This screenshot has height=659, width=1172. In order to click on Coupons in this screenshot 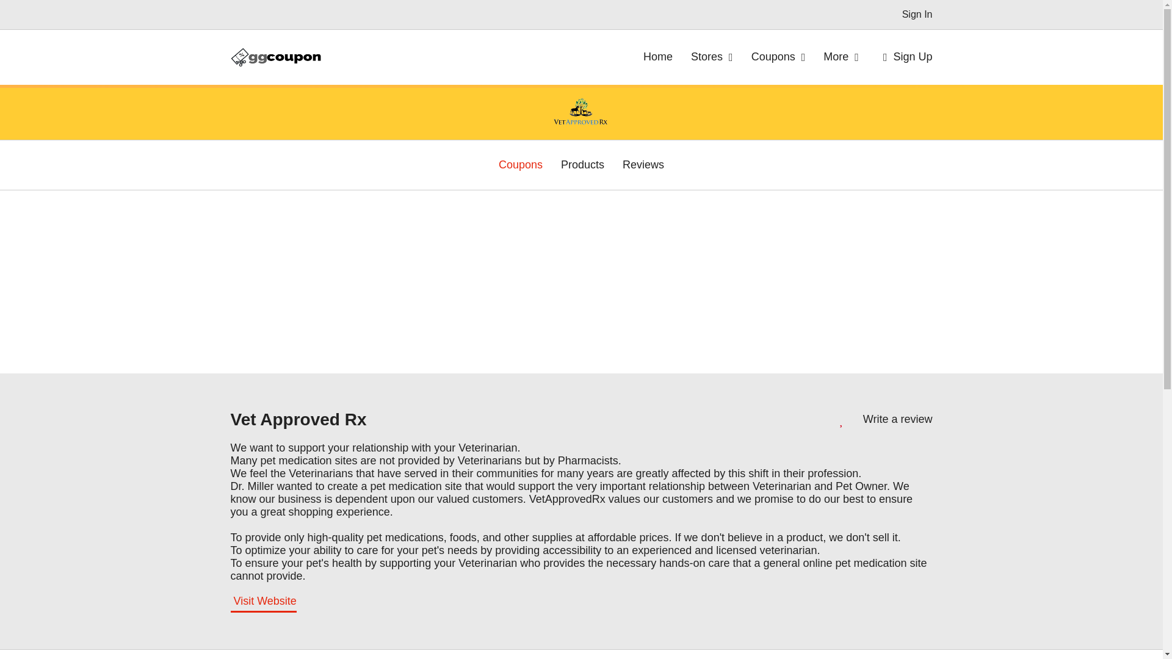, I will do `click(778, 57)`.